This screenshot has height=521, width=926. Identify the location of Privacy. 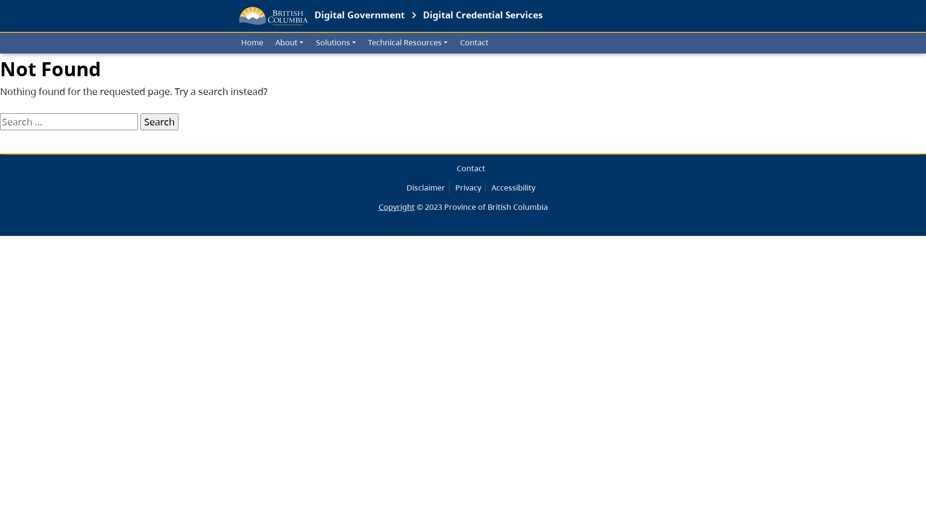
(468, 188).